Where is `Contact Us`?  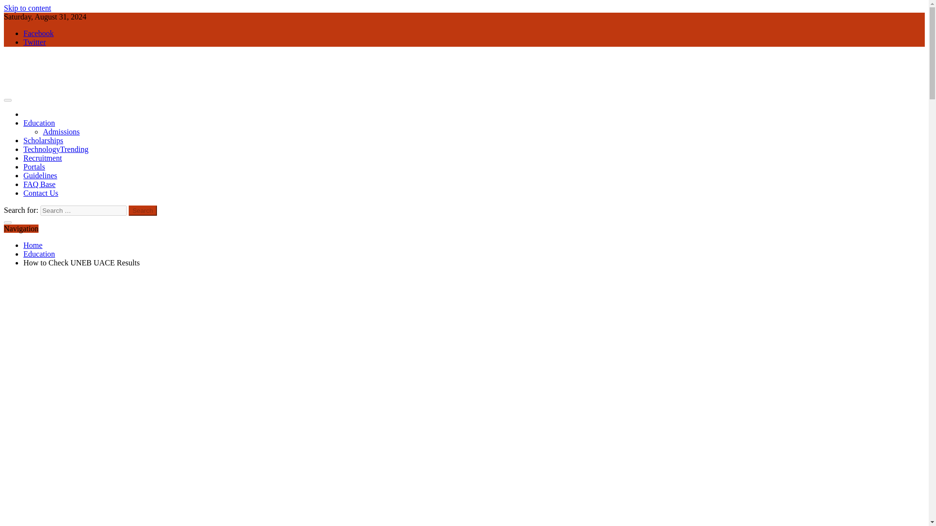
Contact Us is located at coordinates (41, 193).